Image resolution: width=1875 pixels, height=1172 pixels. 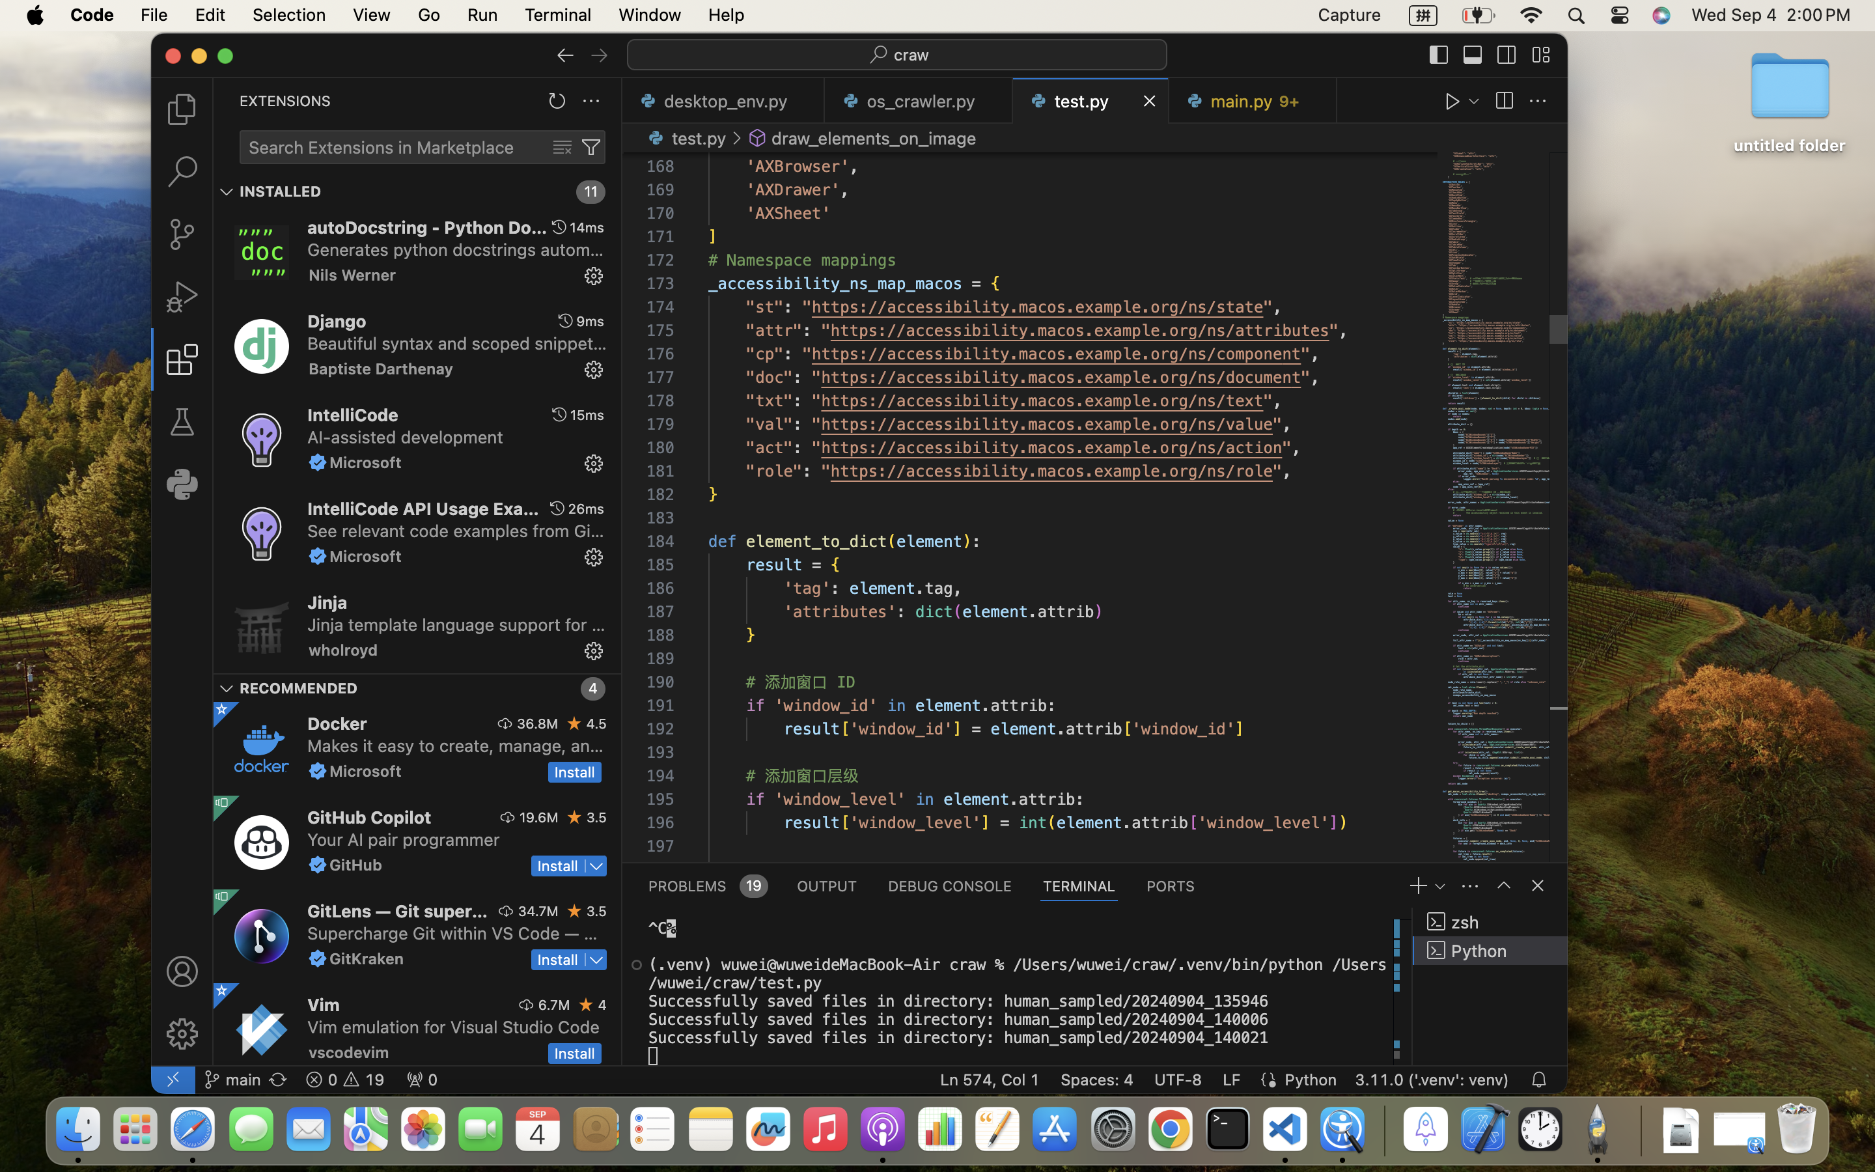 I want to click on , so click(x=227, y=191).